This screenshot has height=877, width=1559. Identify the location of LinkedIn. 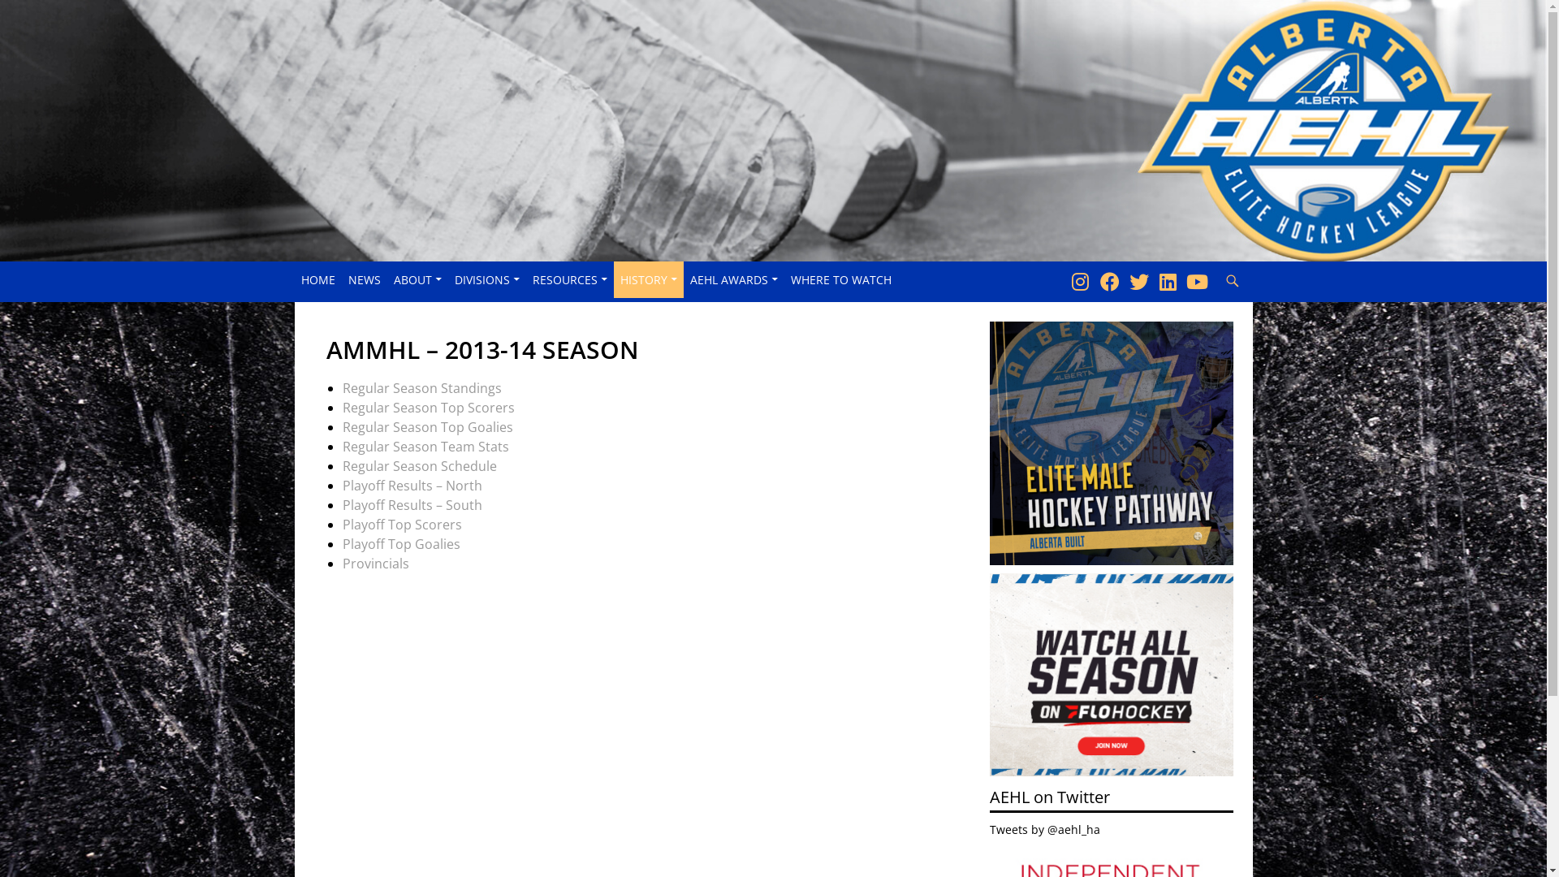
(1168, 281).